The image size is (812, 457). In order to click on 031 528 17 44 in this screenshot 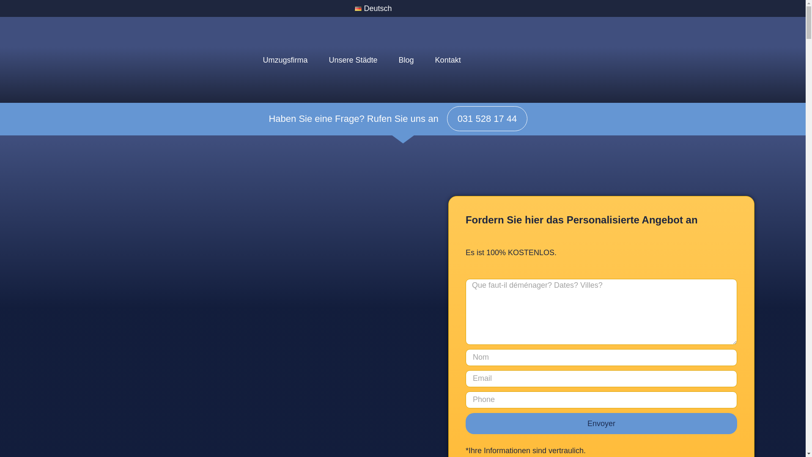, I will do `click(487, 118)`.